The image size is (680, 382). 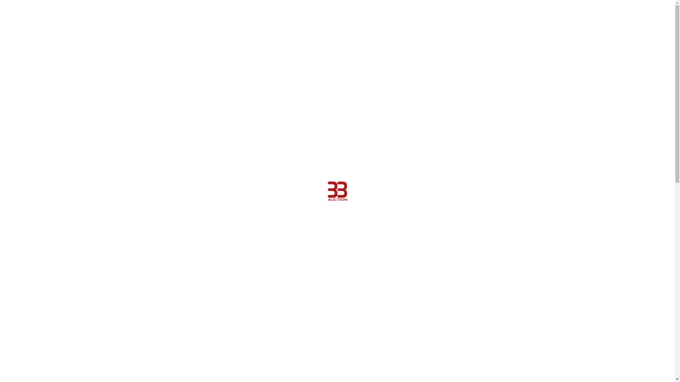 I want to click on Upcoming, so click(x=38, y=62).